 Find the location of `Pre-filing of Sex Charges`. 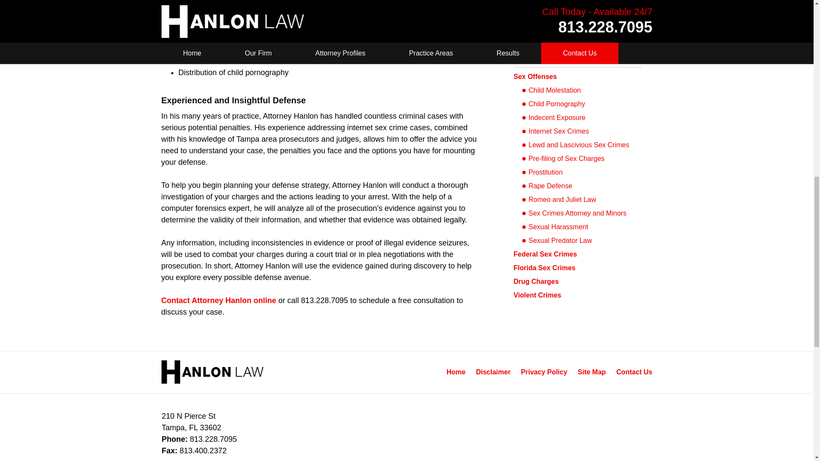

Pre-filing of Sex Charges is located at coordinates (563, 159).